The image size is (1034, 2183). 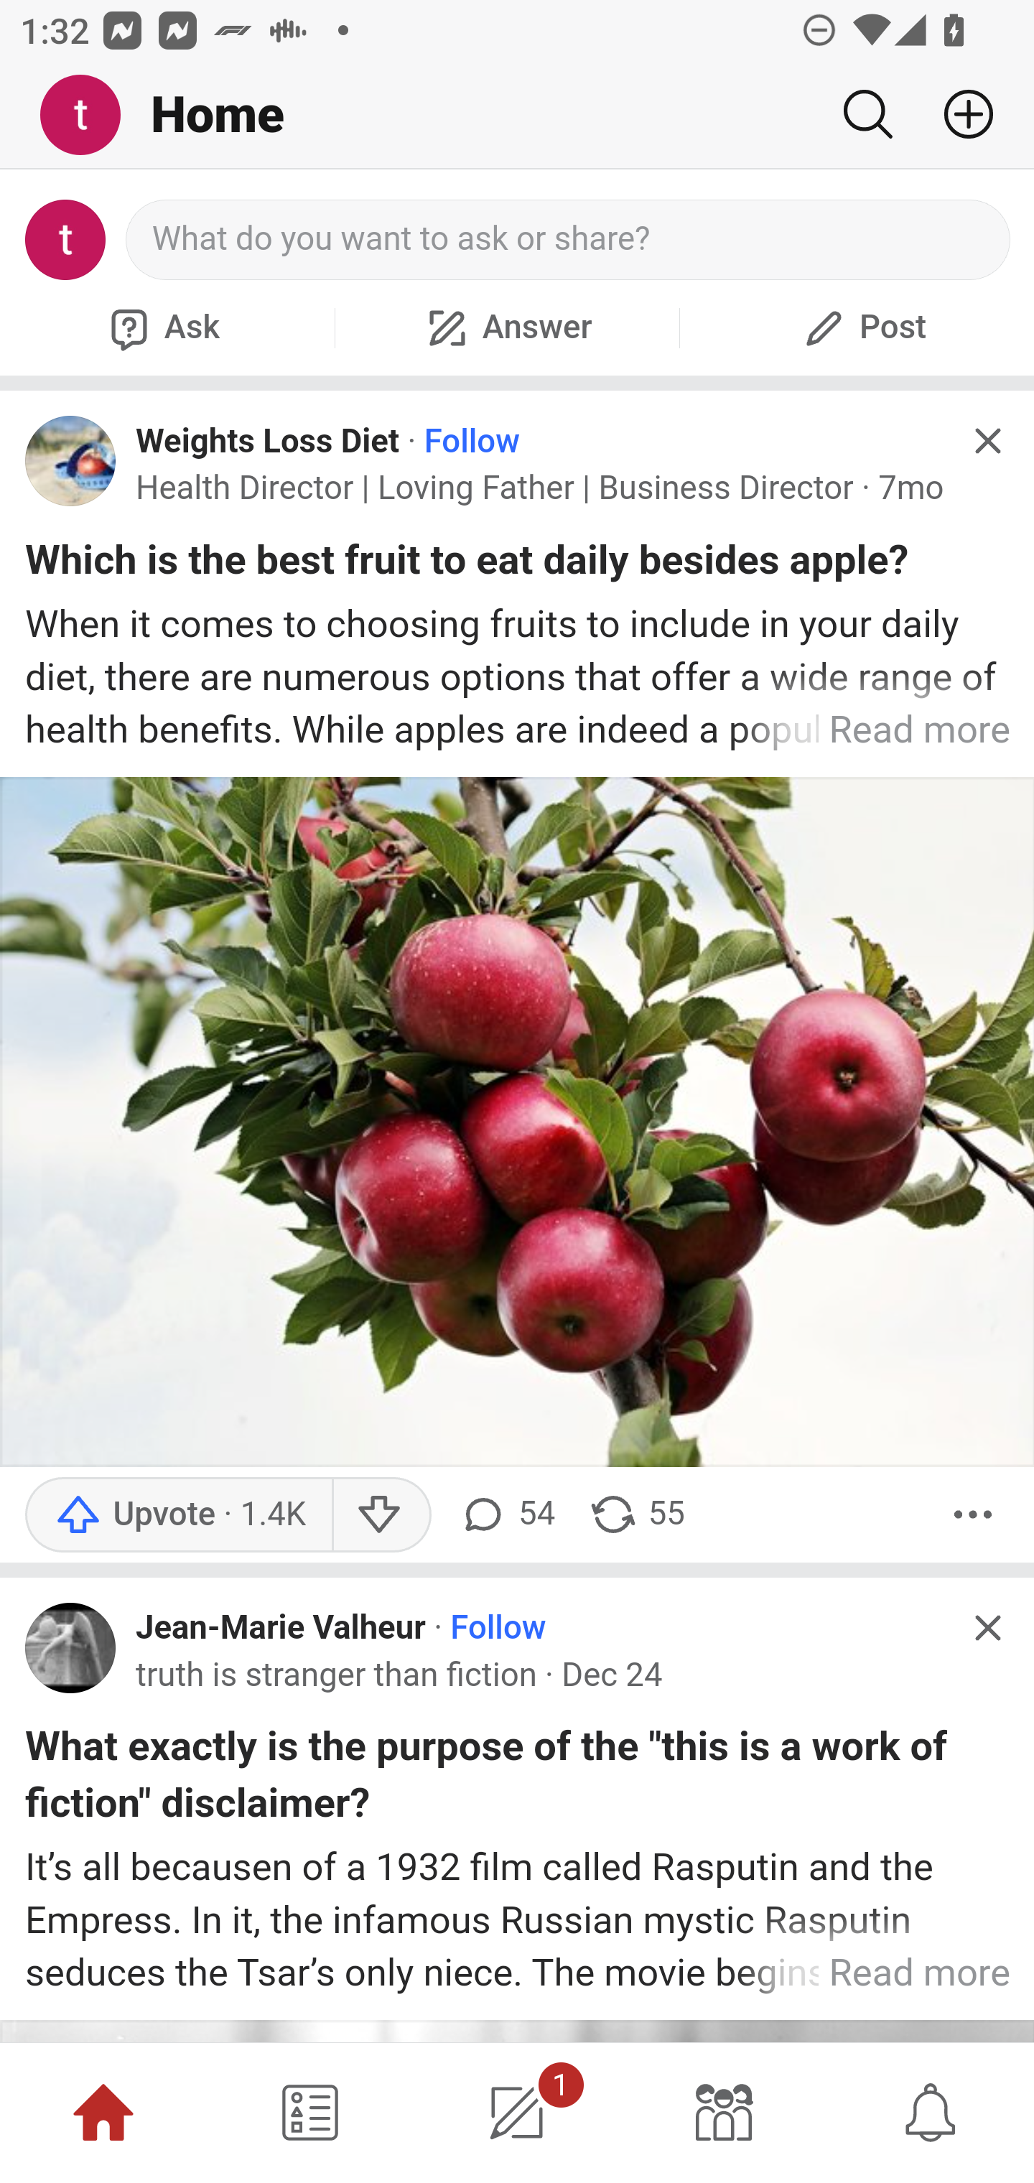 I want to click on 55 shares, so click(x=636, y=1515).